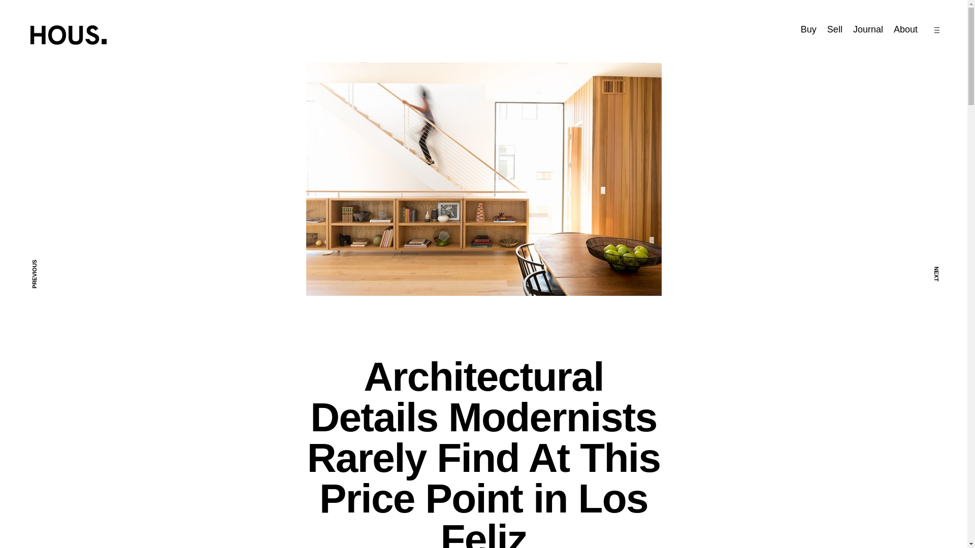 This screenshot has height=548, width=975. What do you see at coordinates (20, 274) in the screenshot?
I see `PREVIOUS` at bounding box center [20, 274].